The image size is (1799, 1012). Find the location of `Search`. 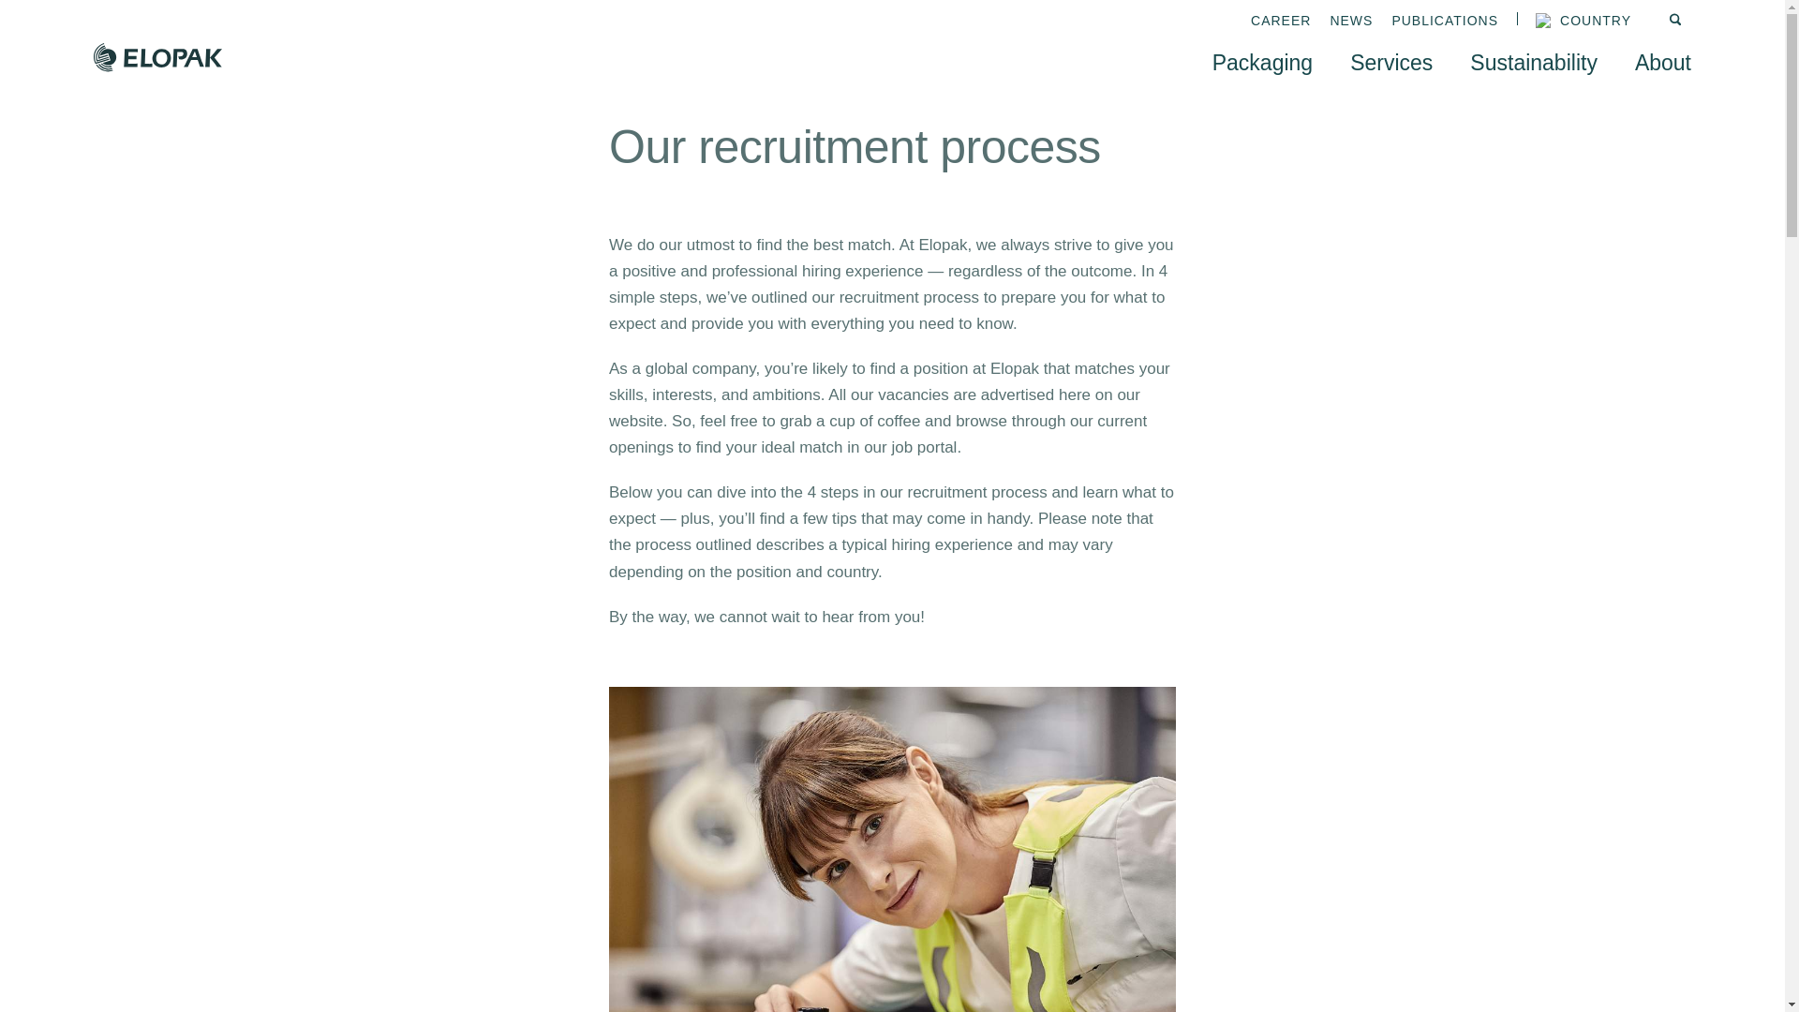

Search is located at coordinates (1679, 21).